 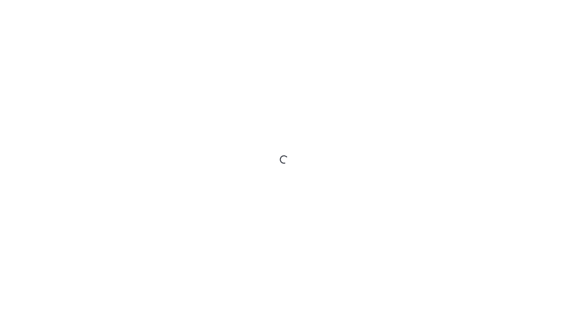 What do you see at coordinates (246, 145) in the screenshot?
I see `HARVESTERS` at bounding box center [246, 145].